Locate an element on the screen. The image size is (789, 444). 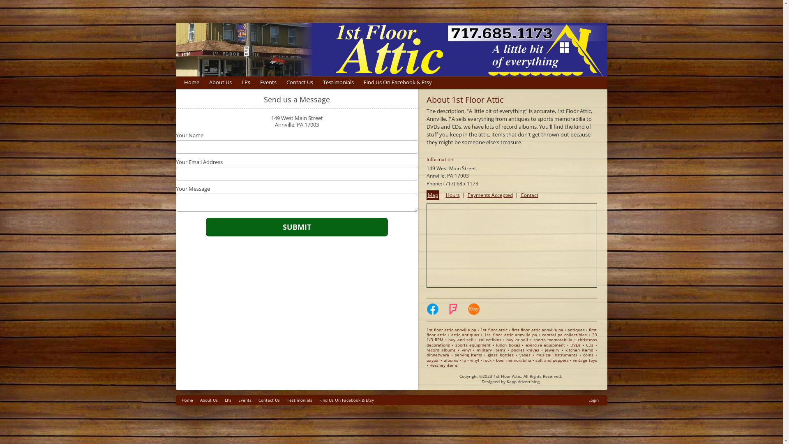
About Us is located at coordinates (220, 83).